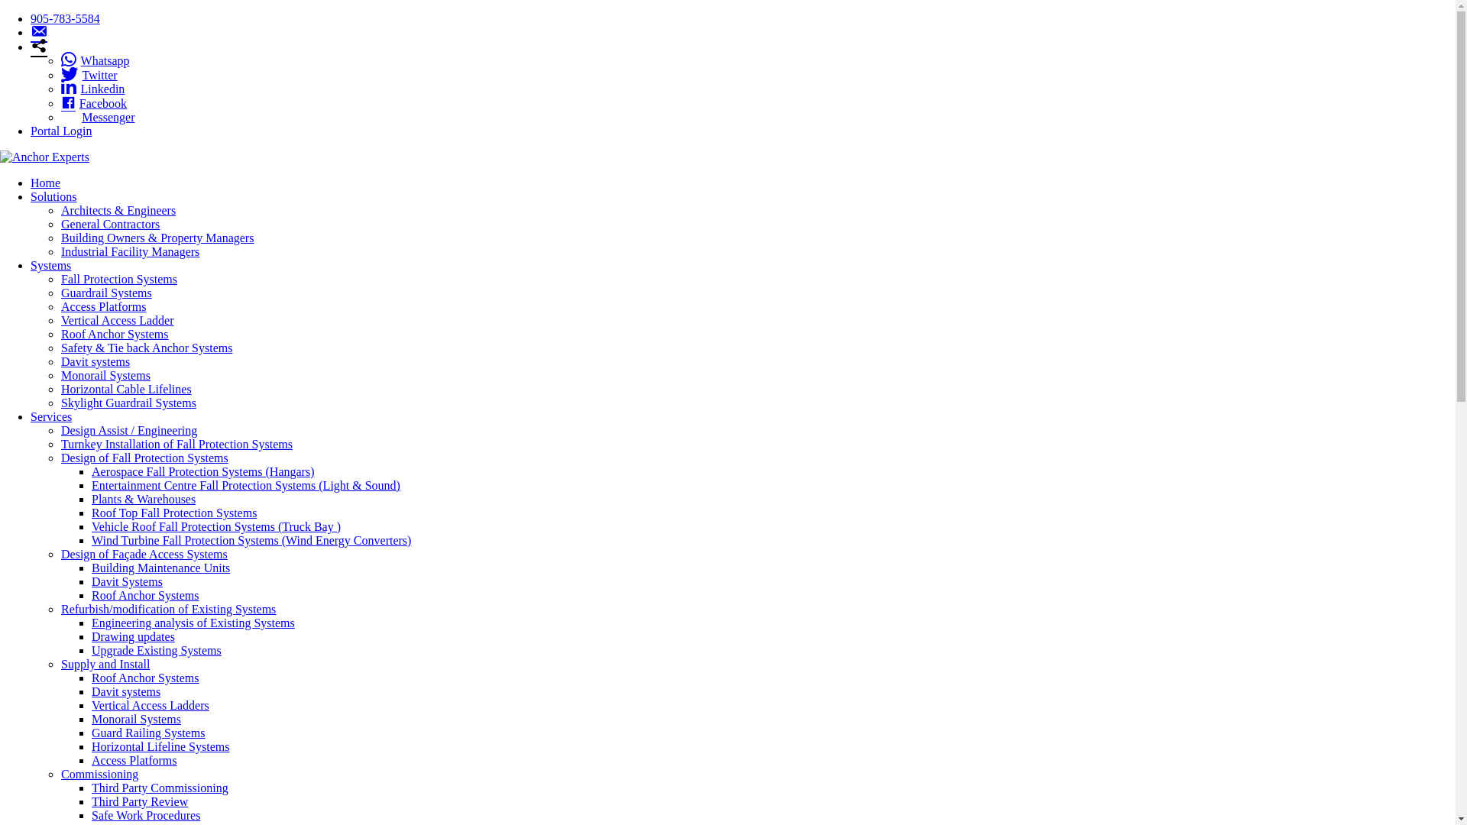 The height and width of the screenshot is (825, 1467). What do you see at coordinates (128, 403) in the screenshot?
I see `Skylight Guardrail Systems` at bounding box center [128, 403].